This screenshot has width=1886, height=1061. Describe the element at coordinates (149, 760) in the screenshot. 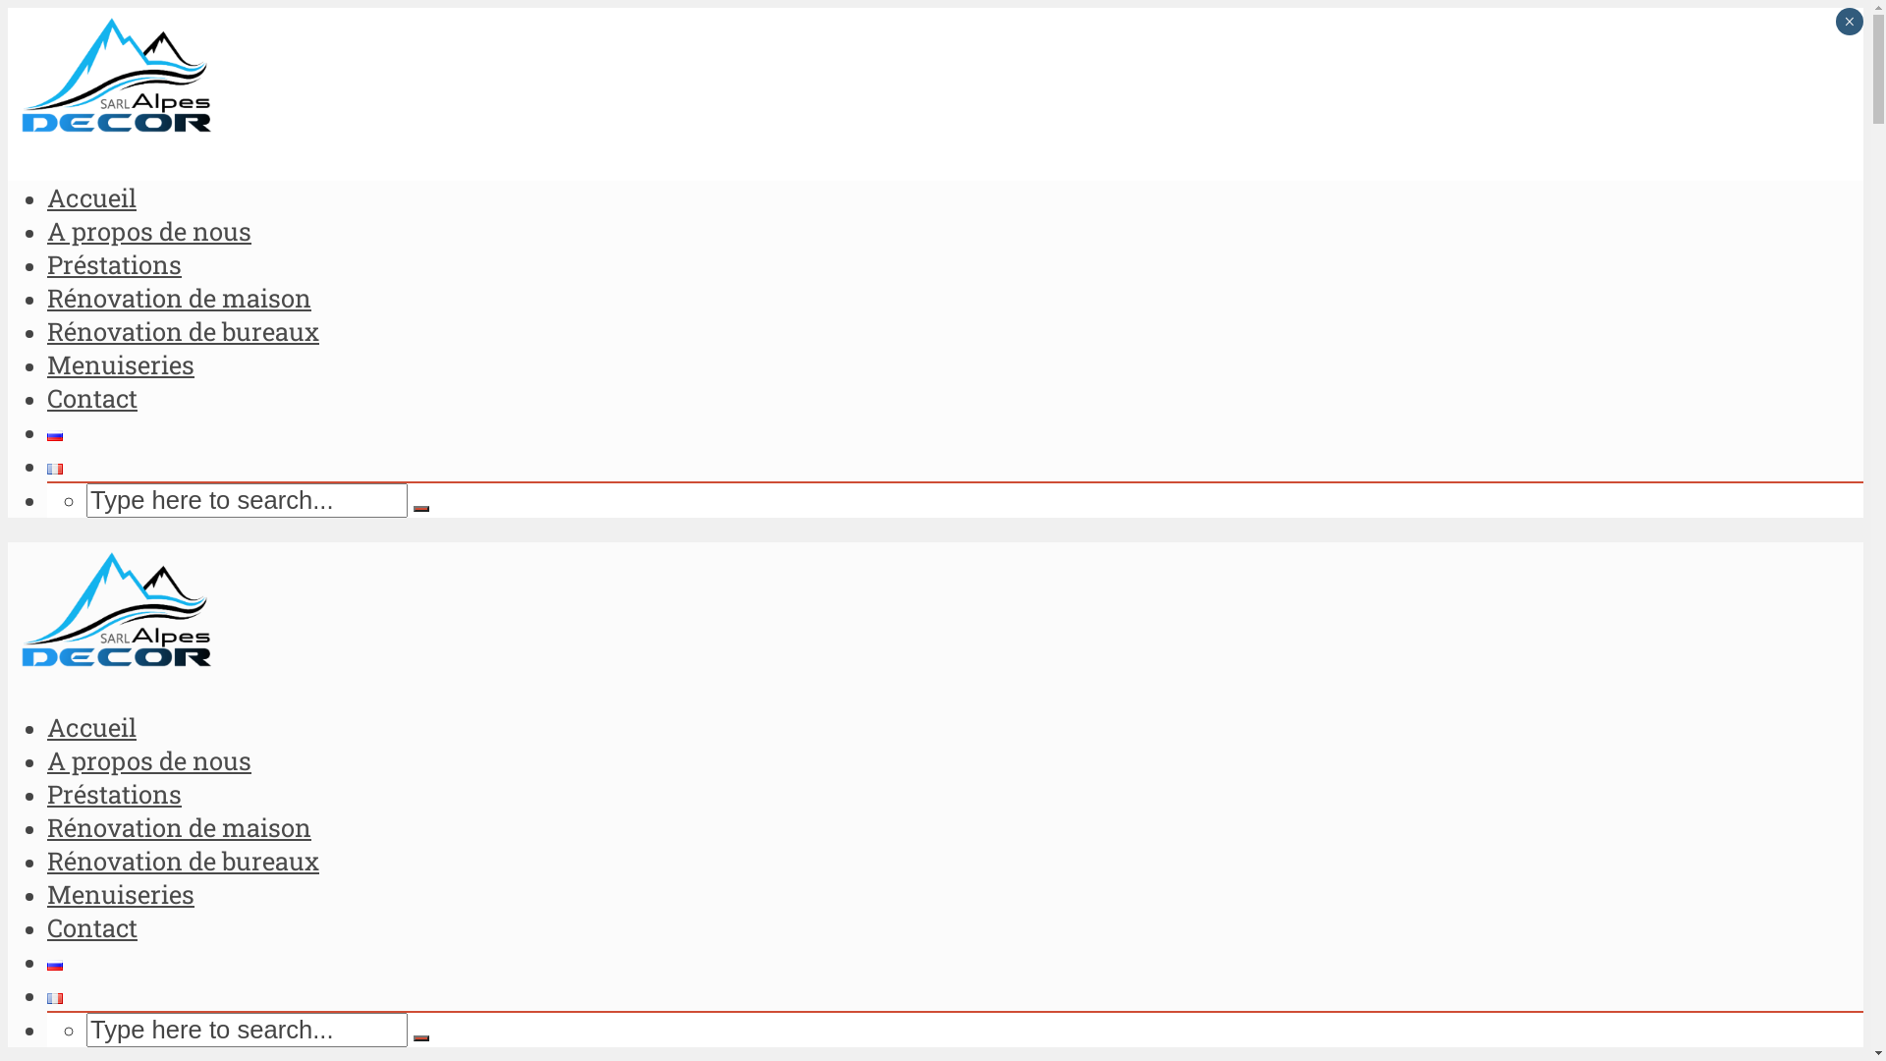

I see `A propos de nous` at that location.